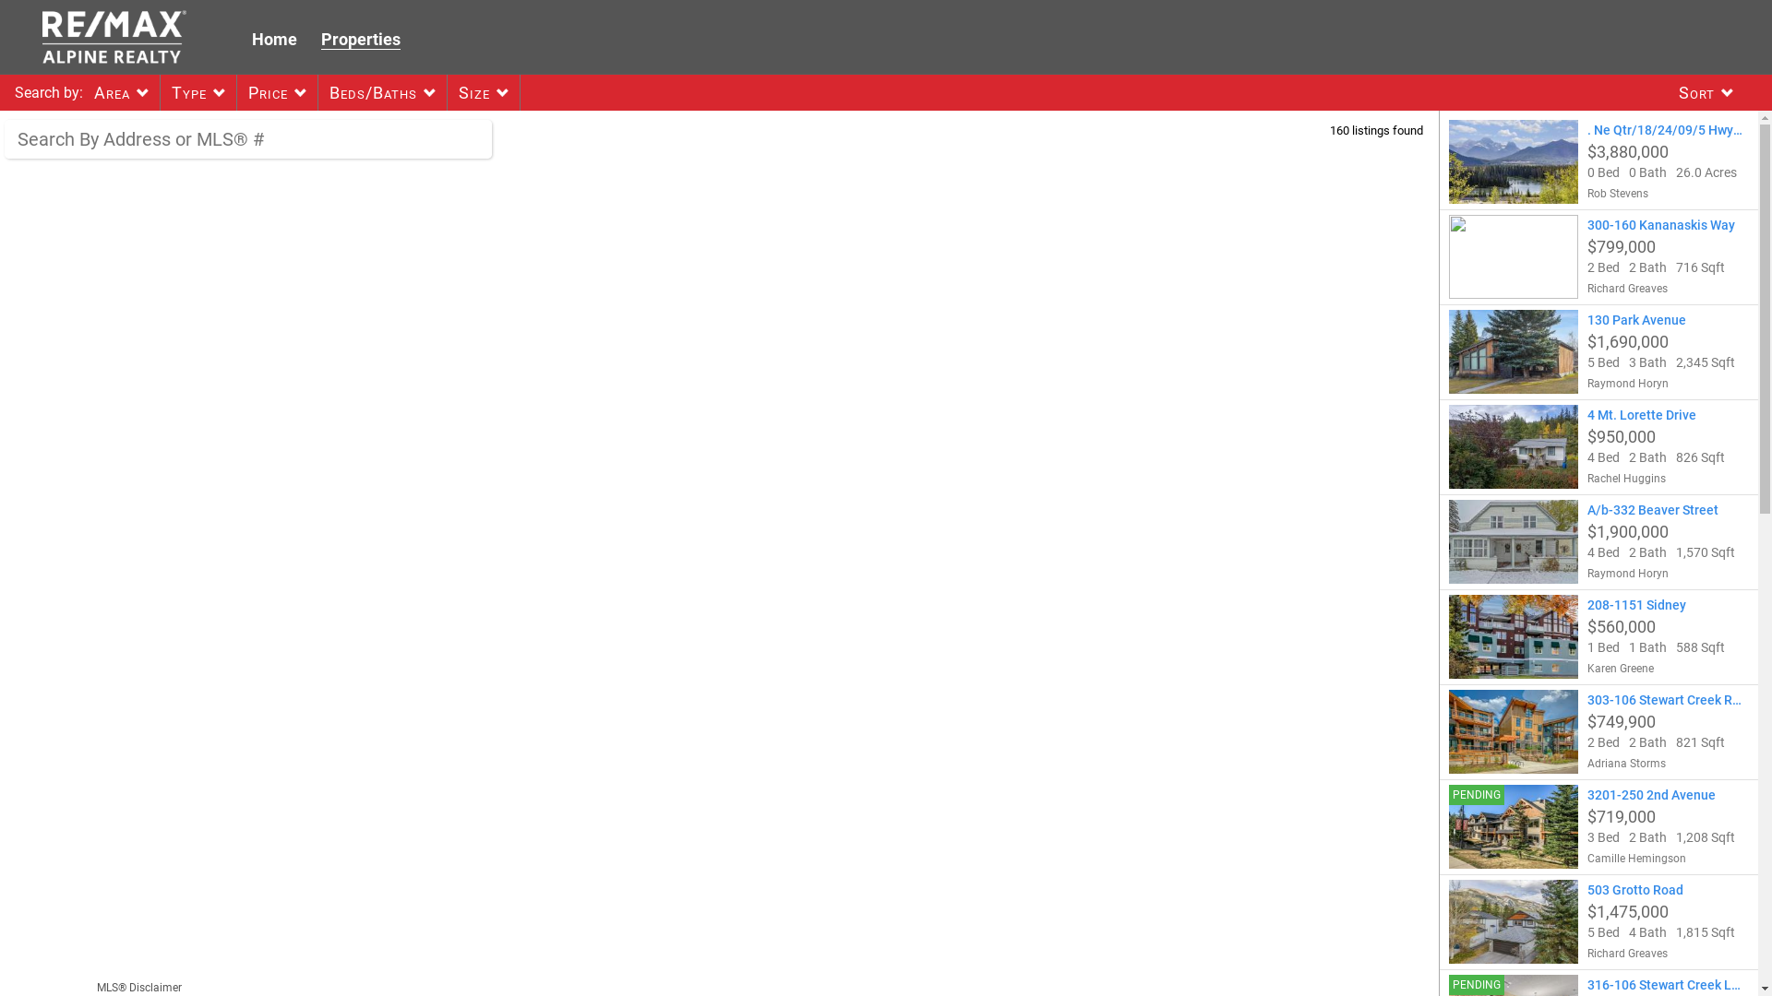  What do you see at coordinates (271, 92) in the screenshot?
I see `Price` at bounding box center [271, 92].